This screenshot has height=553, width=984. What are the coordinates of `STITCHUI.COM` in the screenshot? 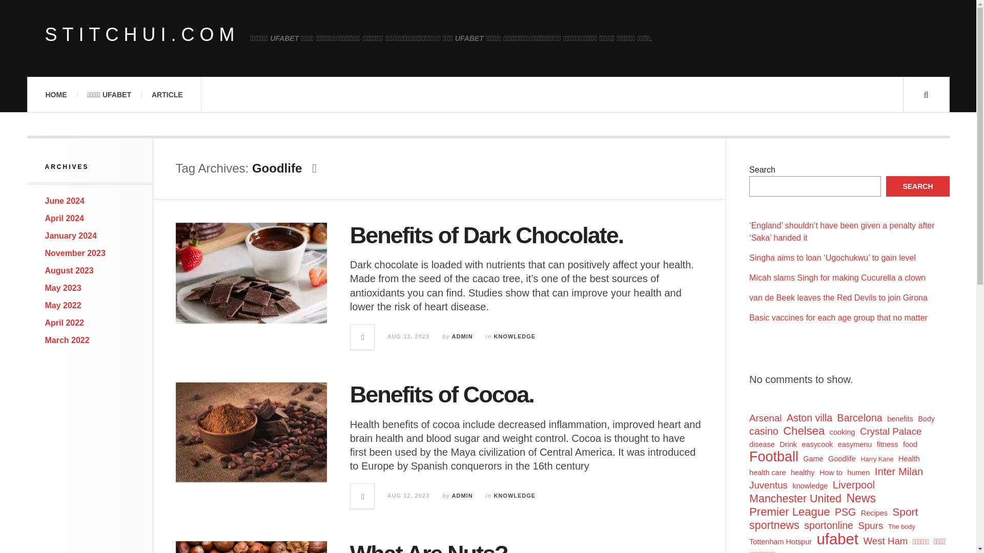 It's located at (142, 35).